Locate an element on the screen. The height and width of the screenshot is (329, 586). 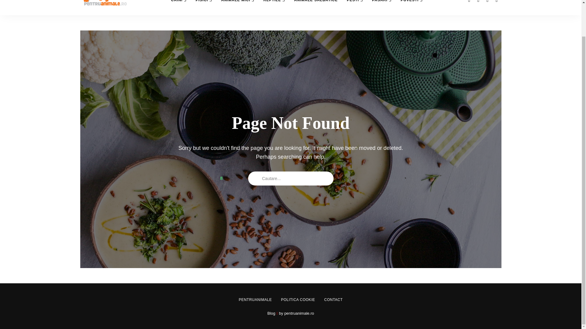
PASARI is located at coordinates (382, 7).